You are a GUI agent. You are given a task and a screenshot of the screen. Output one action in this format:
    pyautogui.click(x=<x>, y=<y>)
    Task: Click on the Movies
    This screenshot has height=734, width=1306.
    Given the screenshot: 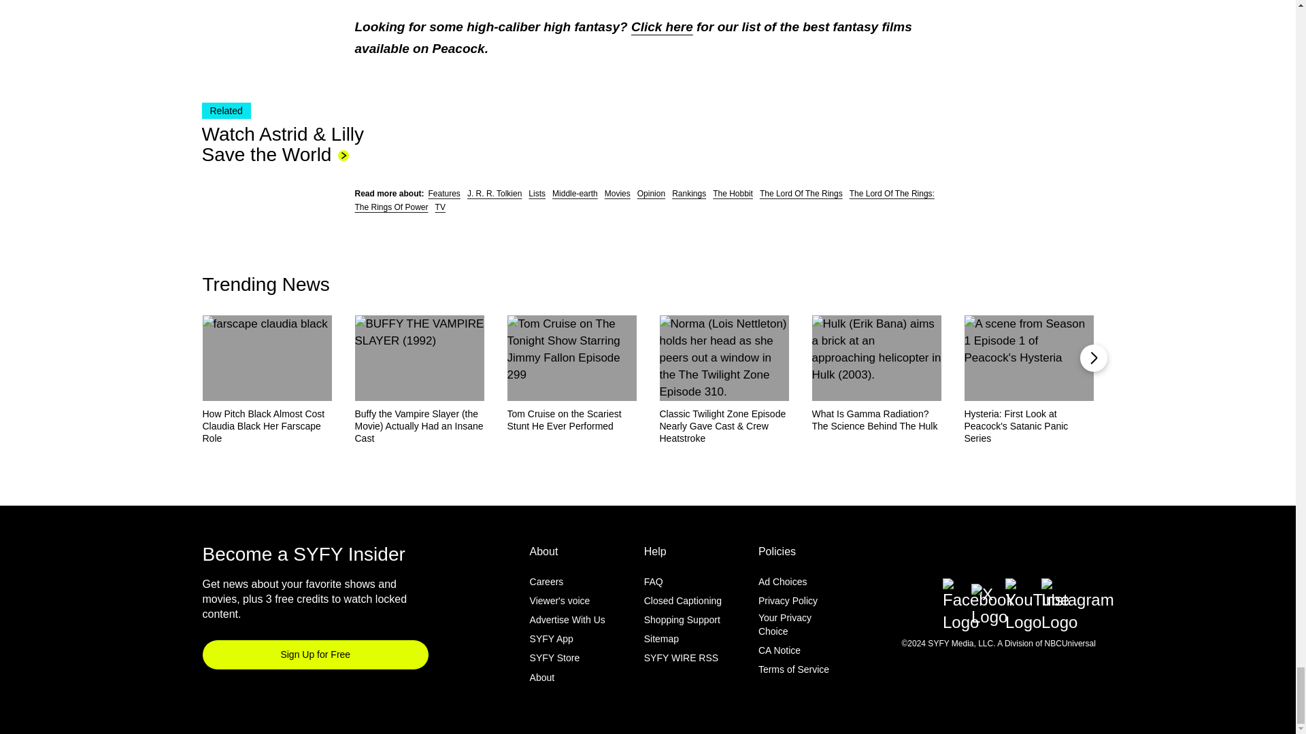 What is the action you would take?
    pyautogui.click(x=618, y=193)
    